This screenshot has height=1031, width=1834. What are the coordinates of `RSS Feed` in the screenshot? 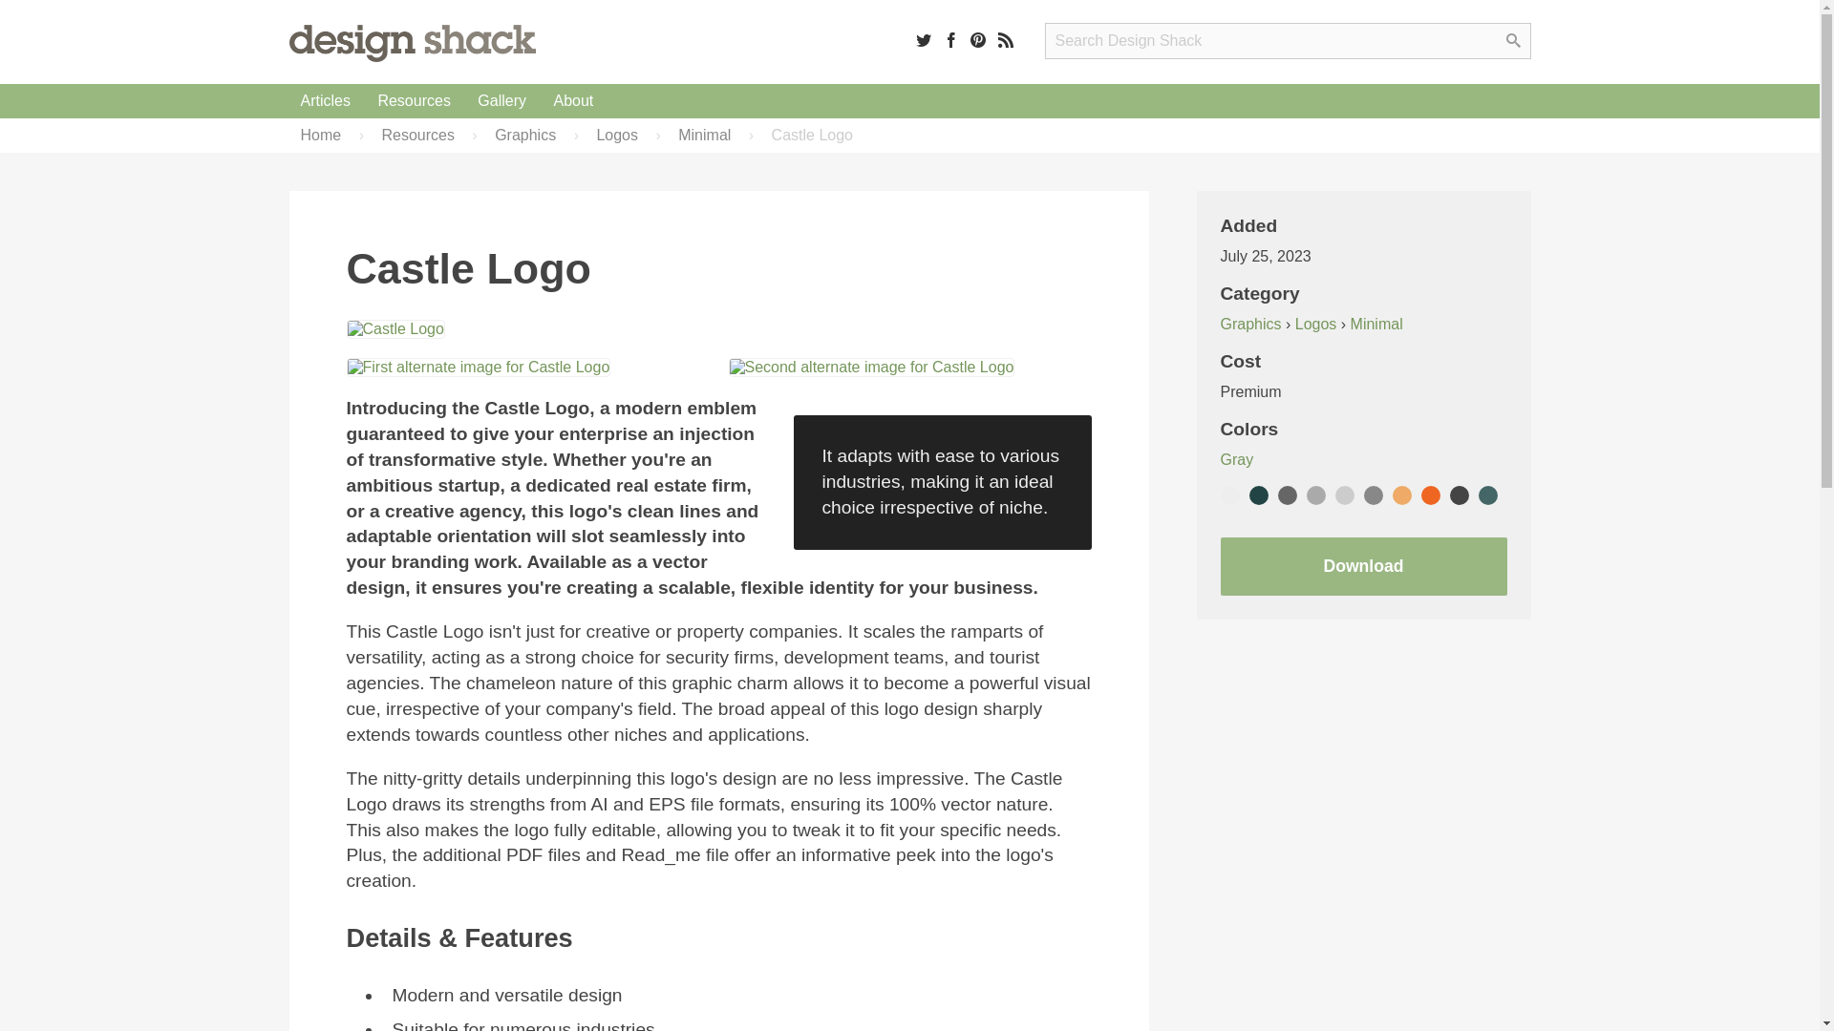 It's located at (1005, 39).